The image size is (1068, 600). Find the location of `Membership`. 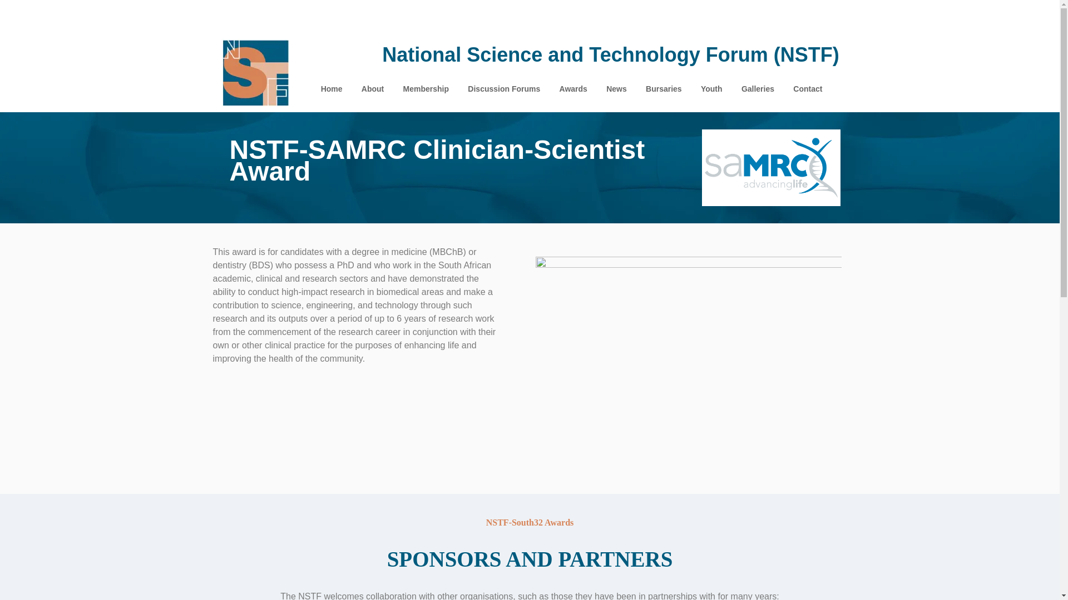

Membership is located at coordinates (426, 89).